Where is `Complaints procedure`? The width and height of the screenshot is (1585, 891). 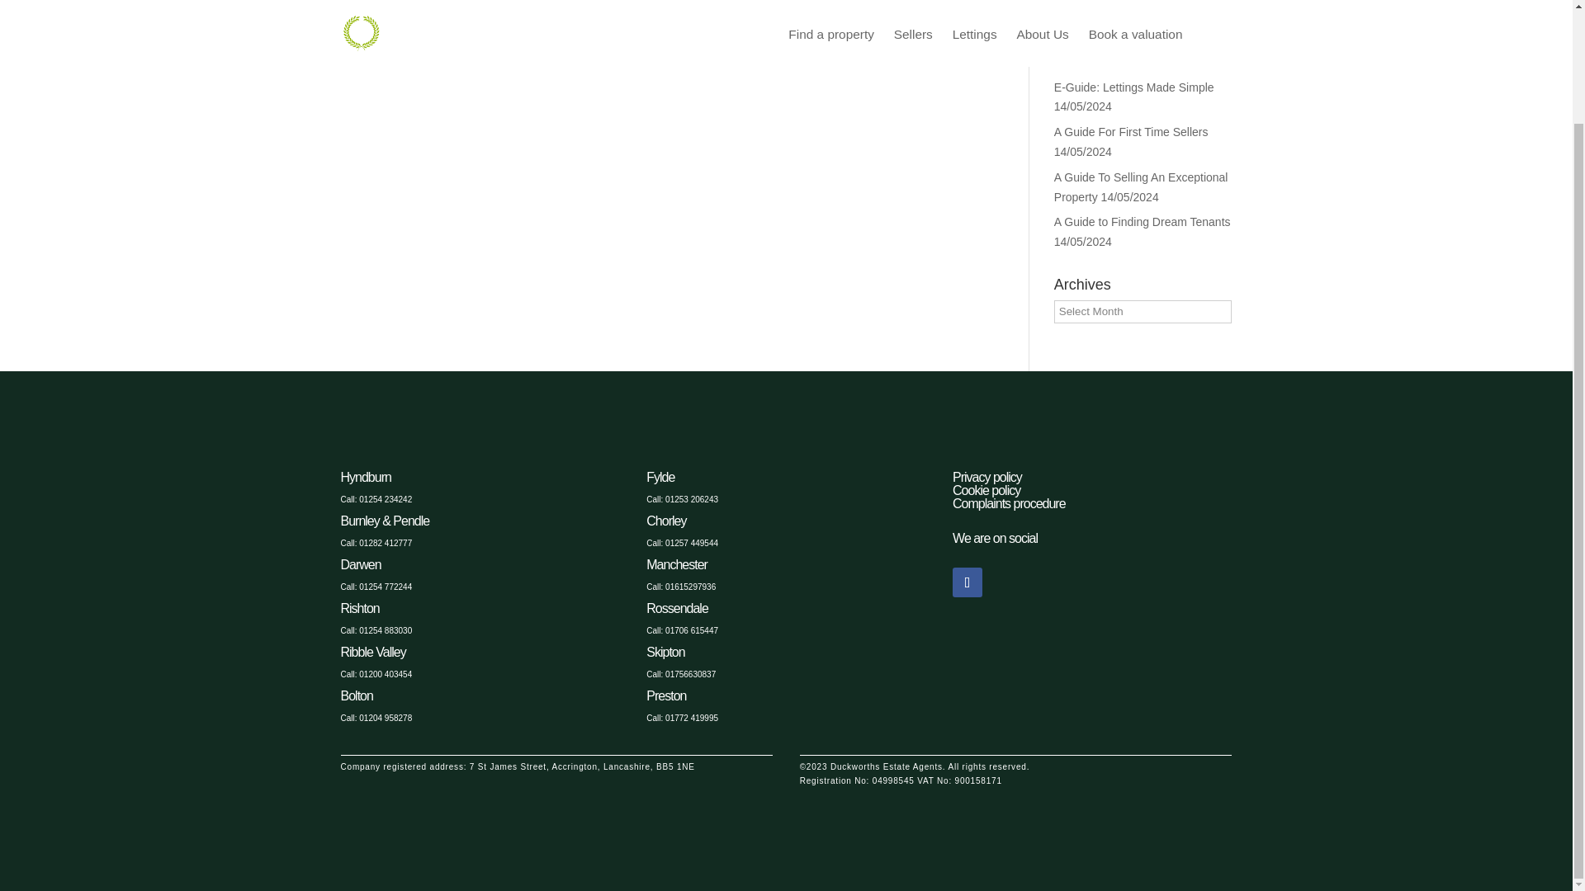 Complaints procedure is located at coordinates (1009, 503).